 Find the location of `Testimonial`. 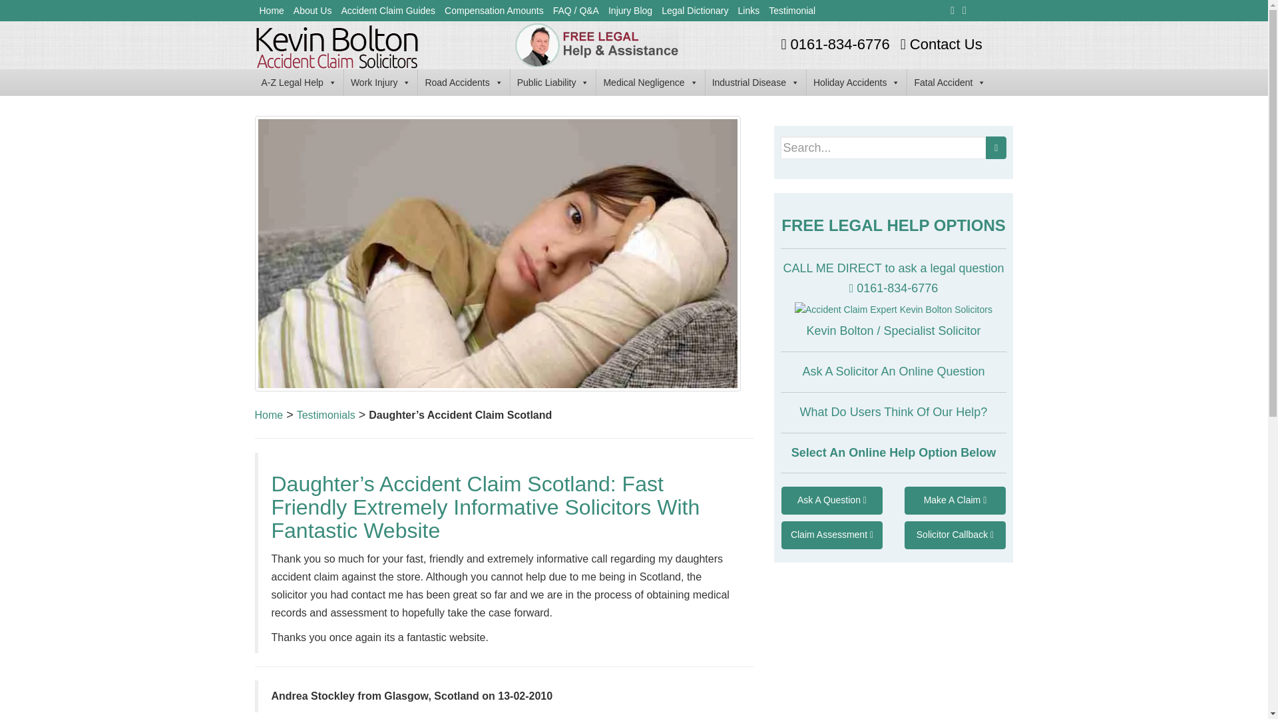

Testimonial is located at coordinates (792, 11).